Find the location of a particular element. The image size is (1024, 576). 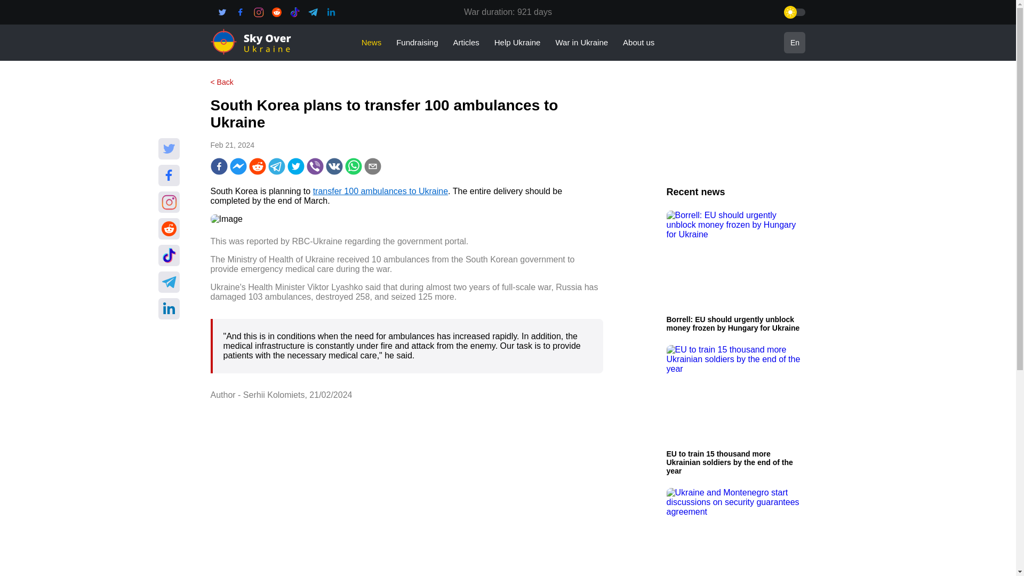

War in Ukraine is located at coordinates (581, 42).